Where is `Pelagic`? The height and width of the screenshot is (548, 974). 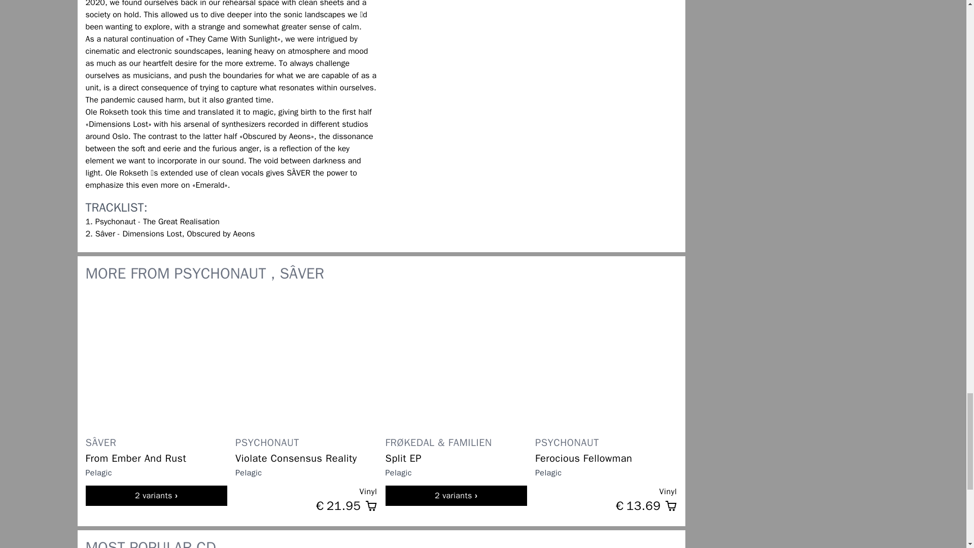
Pelagic is located at coordinates (98, 473).